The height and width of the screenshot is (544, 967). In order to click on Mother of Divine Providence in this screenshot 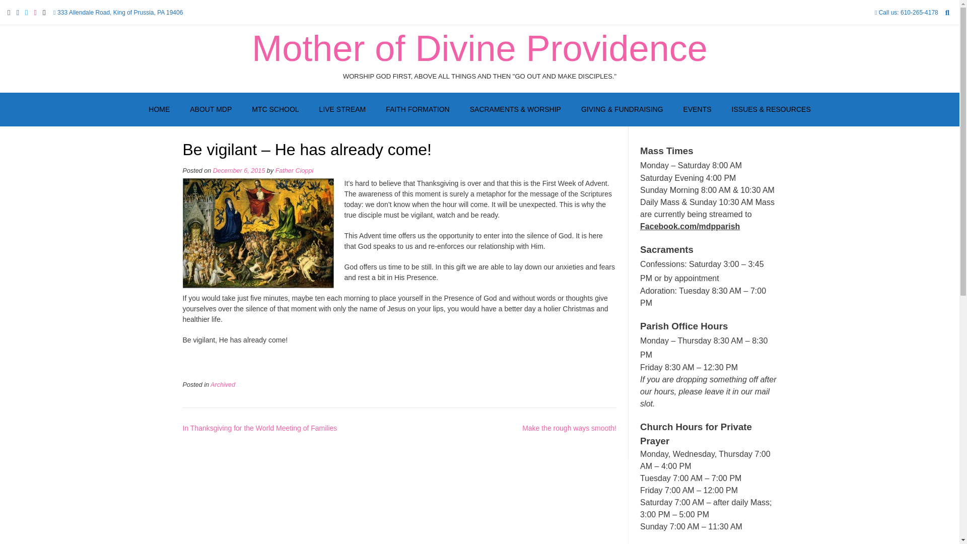, I will do `click(479, 48)`.